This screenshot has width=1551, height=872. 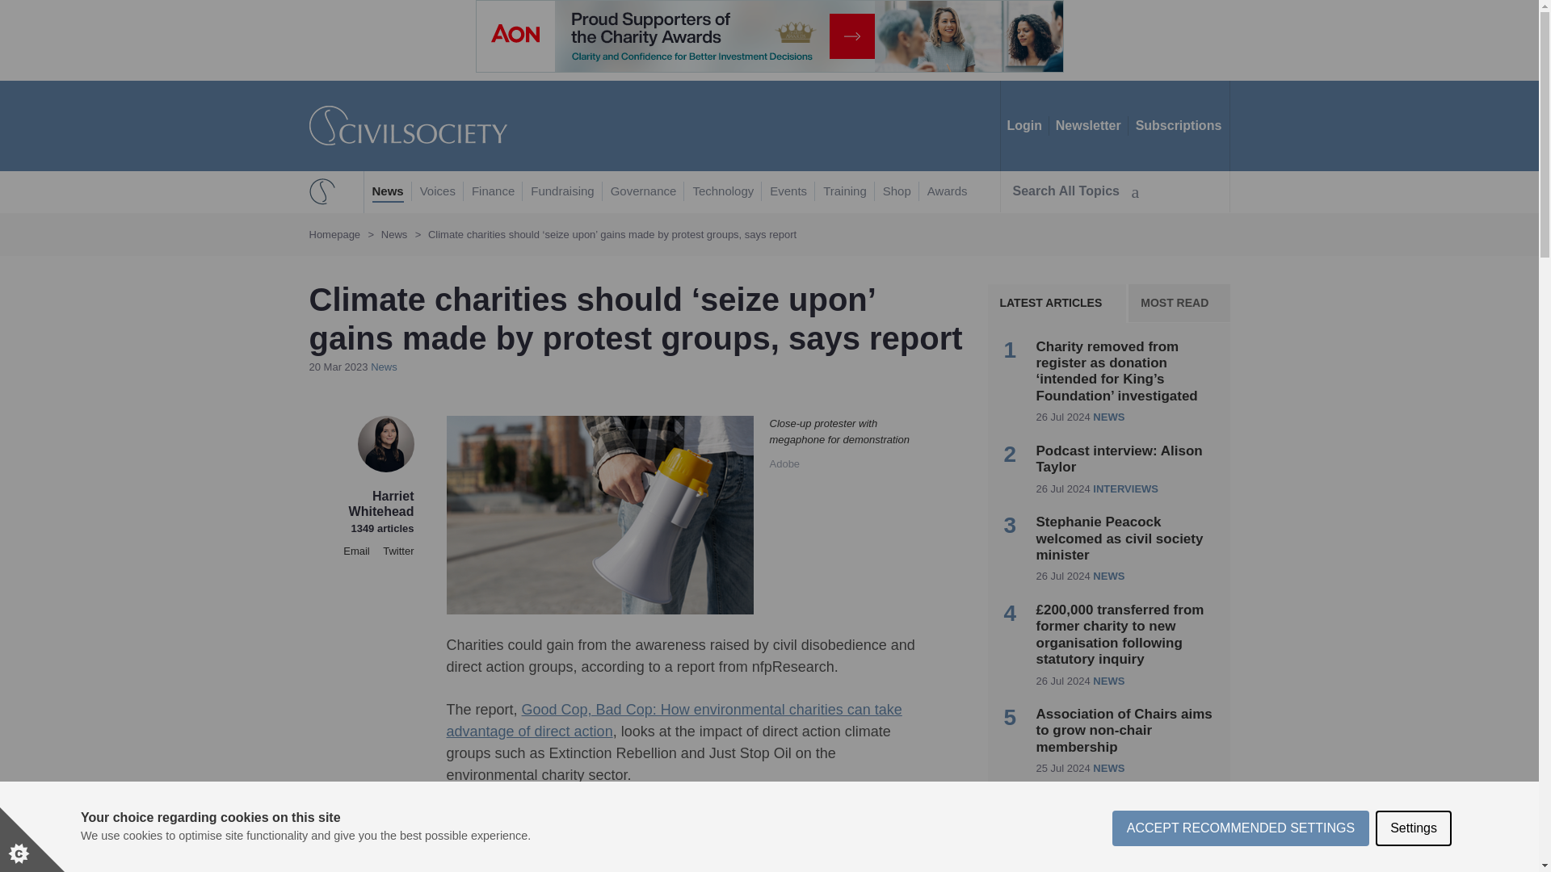 I want to click on Training, so click(x=845, y=191).